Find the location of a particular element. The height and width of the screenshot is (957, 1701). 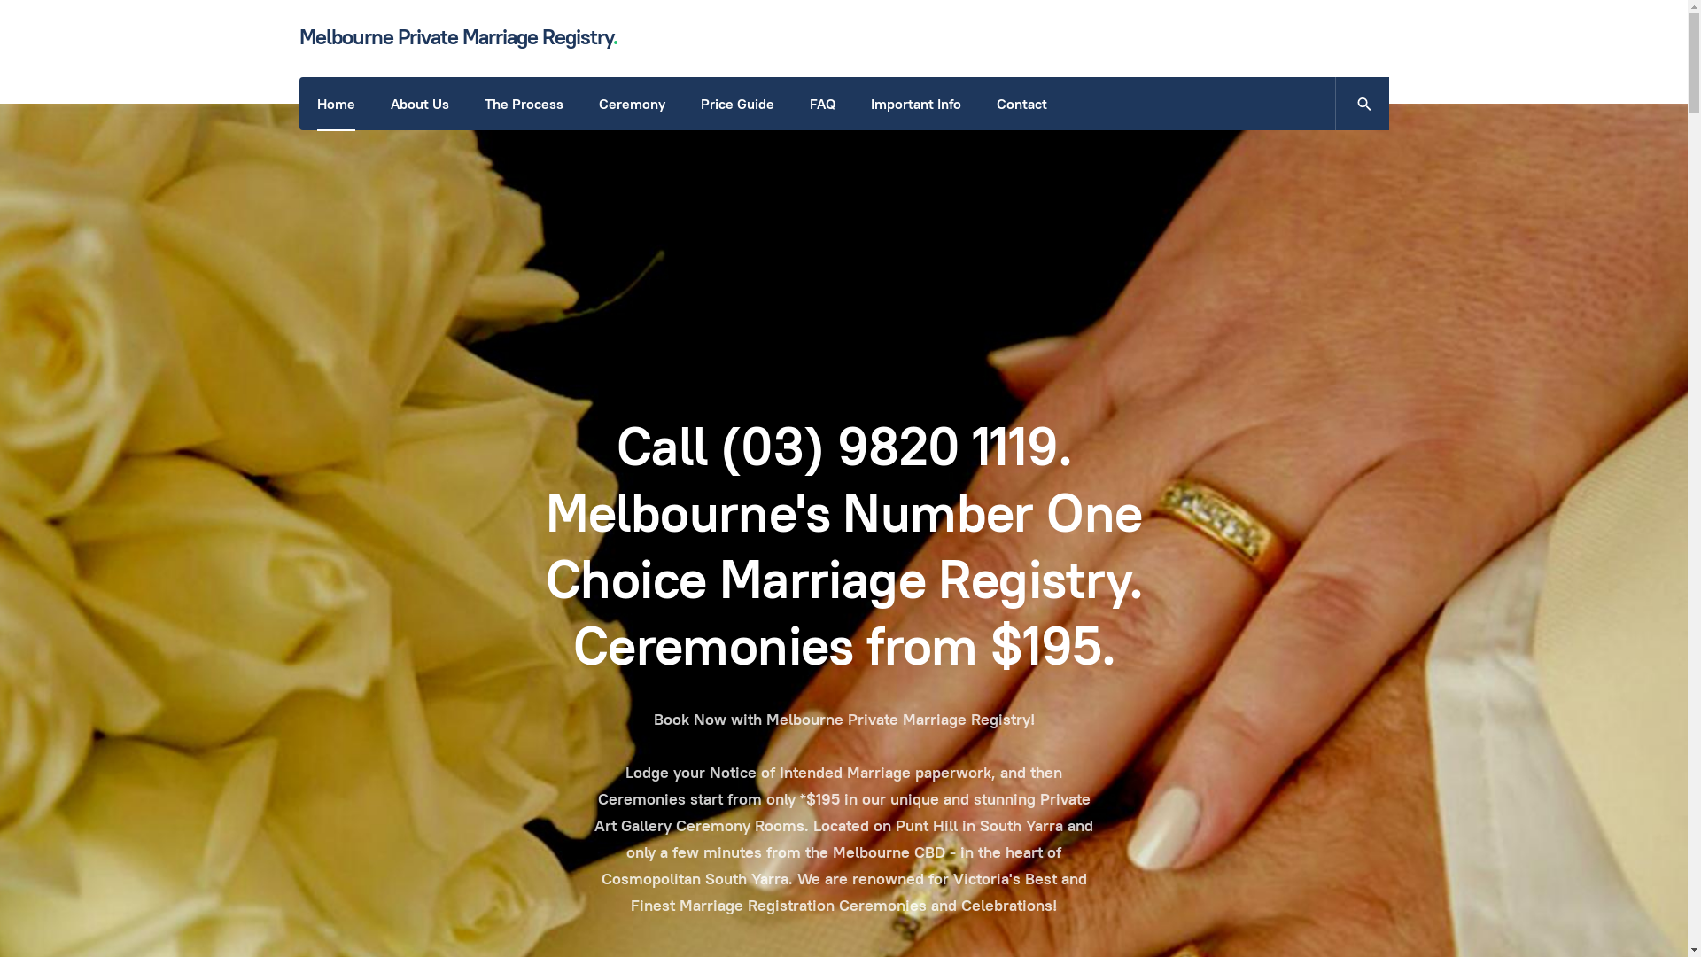

Contact is located at coordinates (1021, 104).